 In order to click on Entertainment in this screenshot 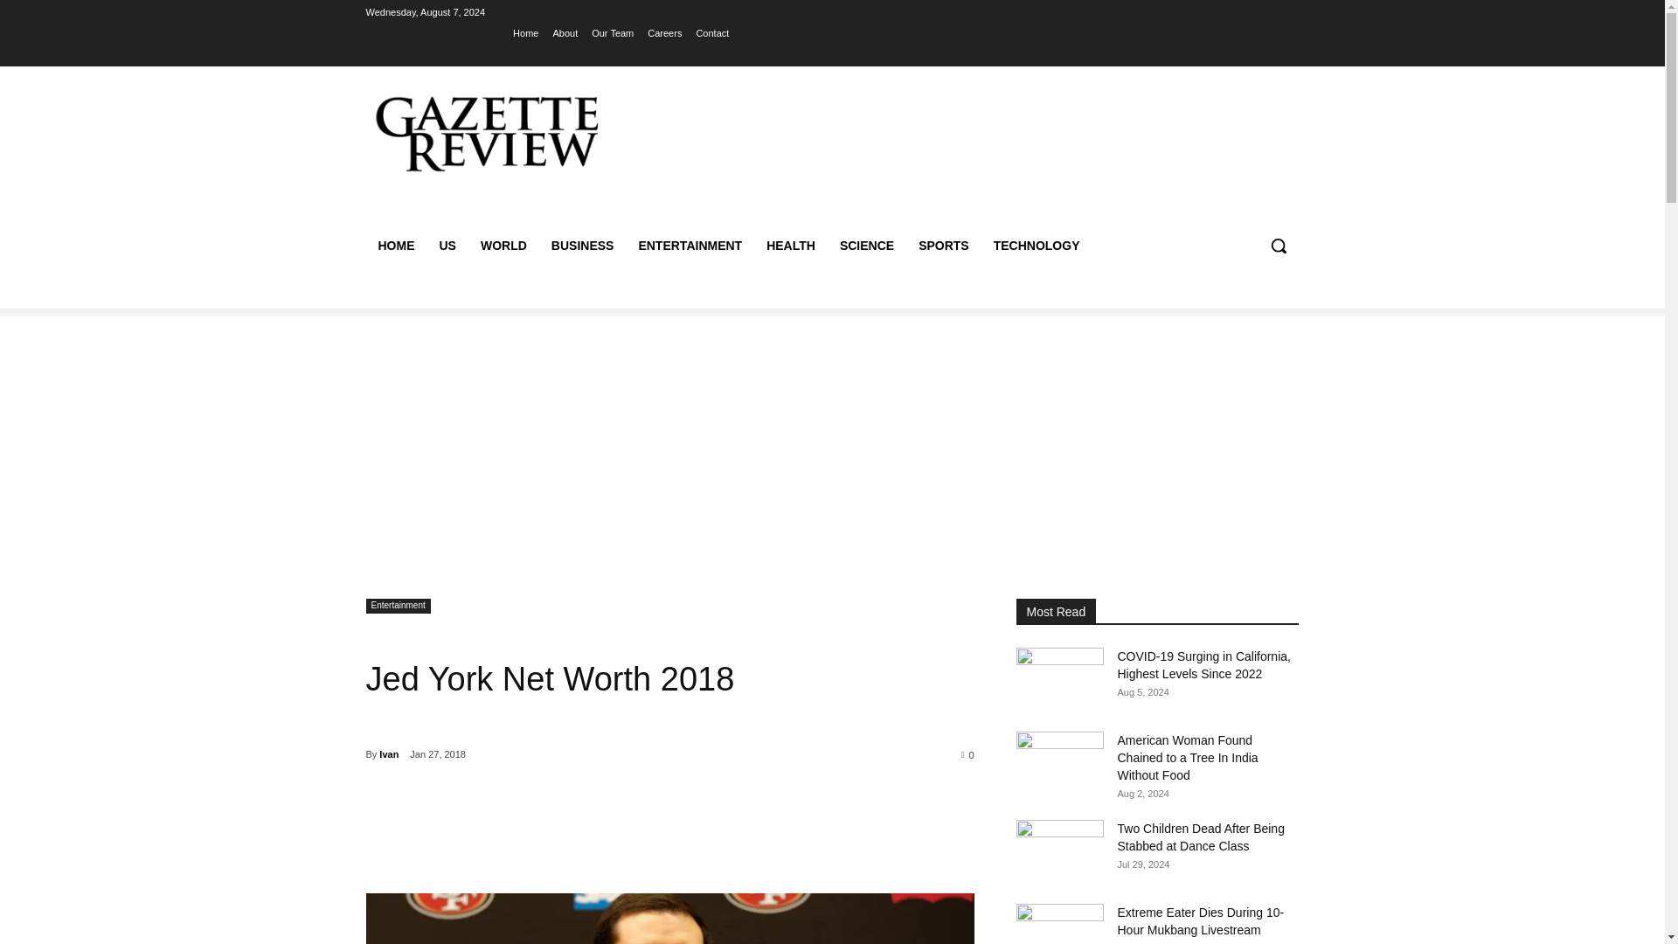, I will do `click(397, 606)`.